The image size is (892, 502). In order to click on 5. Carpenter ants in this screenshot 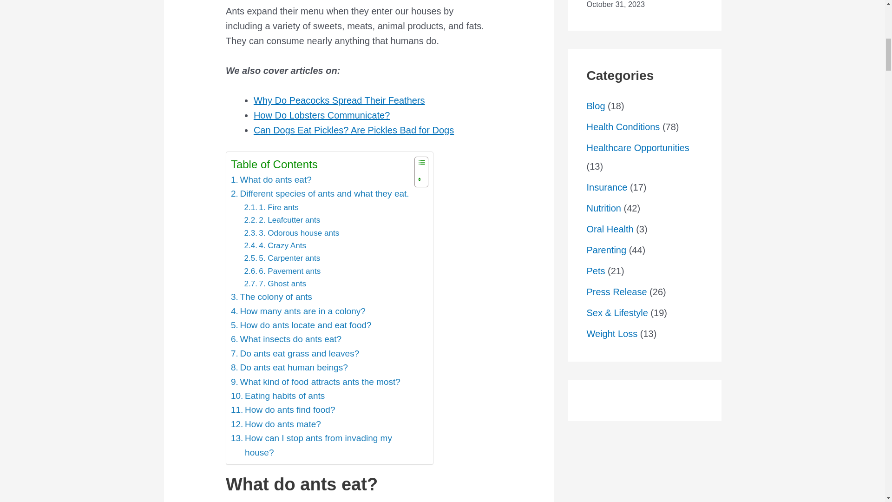, I will do `click(282, 258)`.